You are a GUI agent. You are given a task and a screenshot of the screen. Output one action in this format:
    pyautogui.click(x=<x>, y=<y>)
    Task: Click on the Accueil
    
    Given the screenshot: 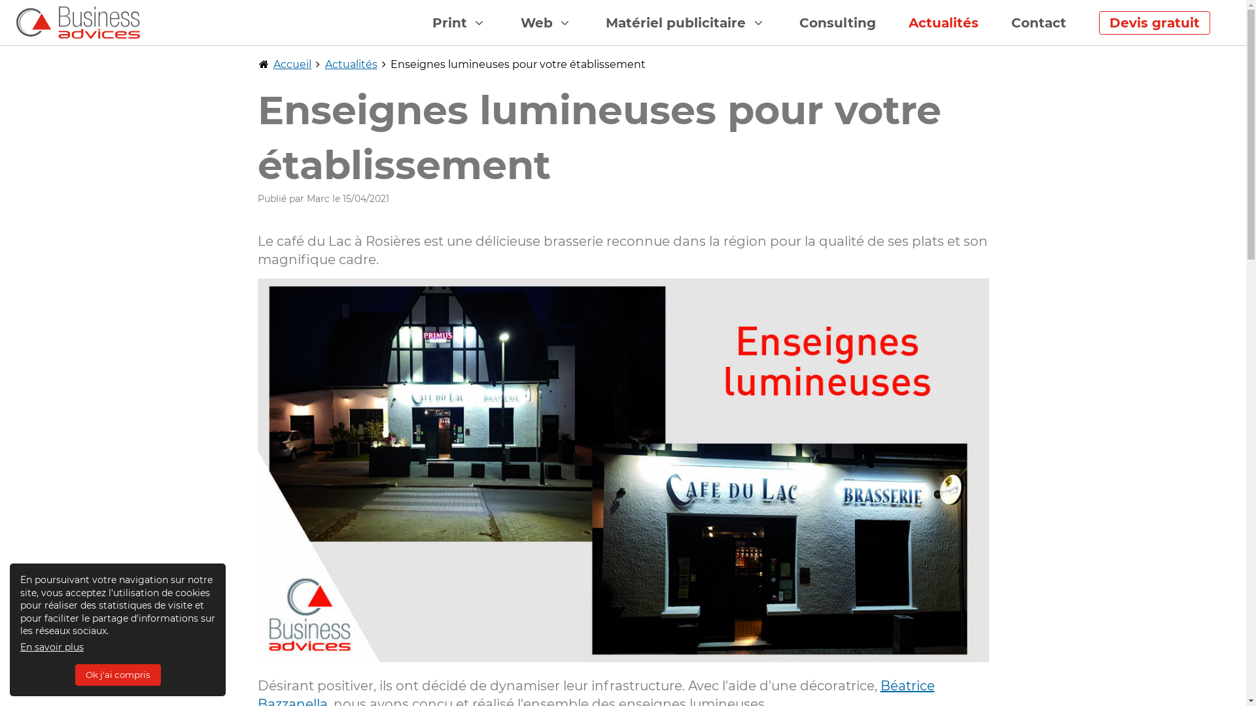 What is the action you would take?
    pyautogui.click(x=292, y=64)
    